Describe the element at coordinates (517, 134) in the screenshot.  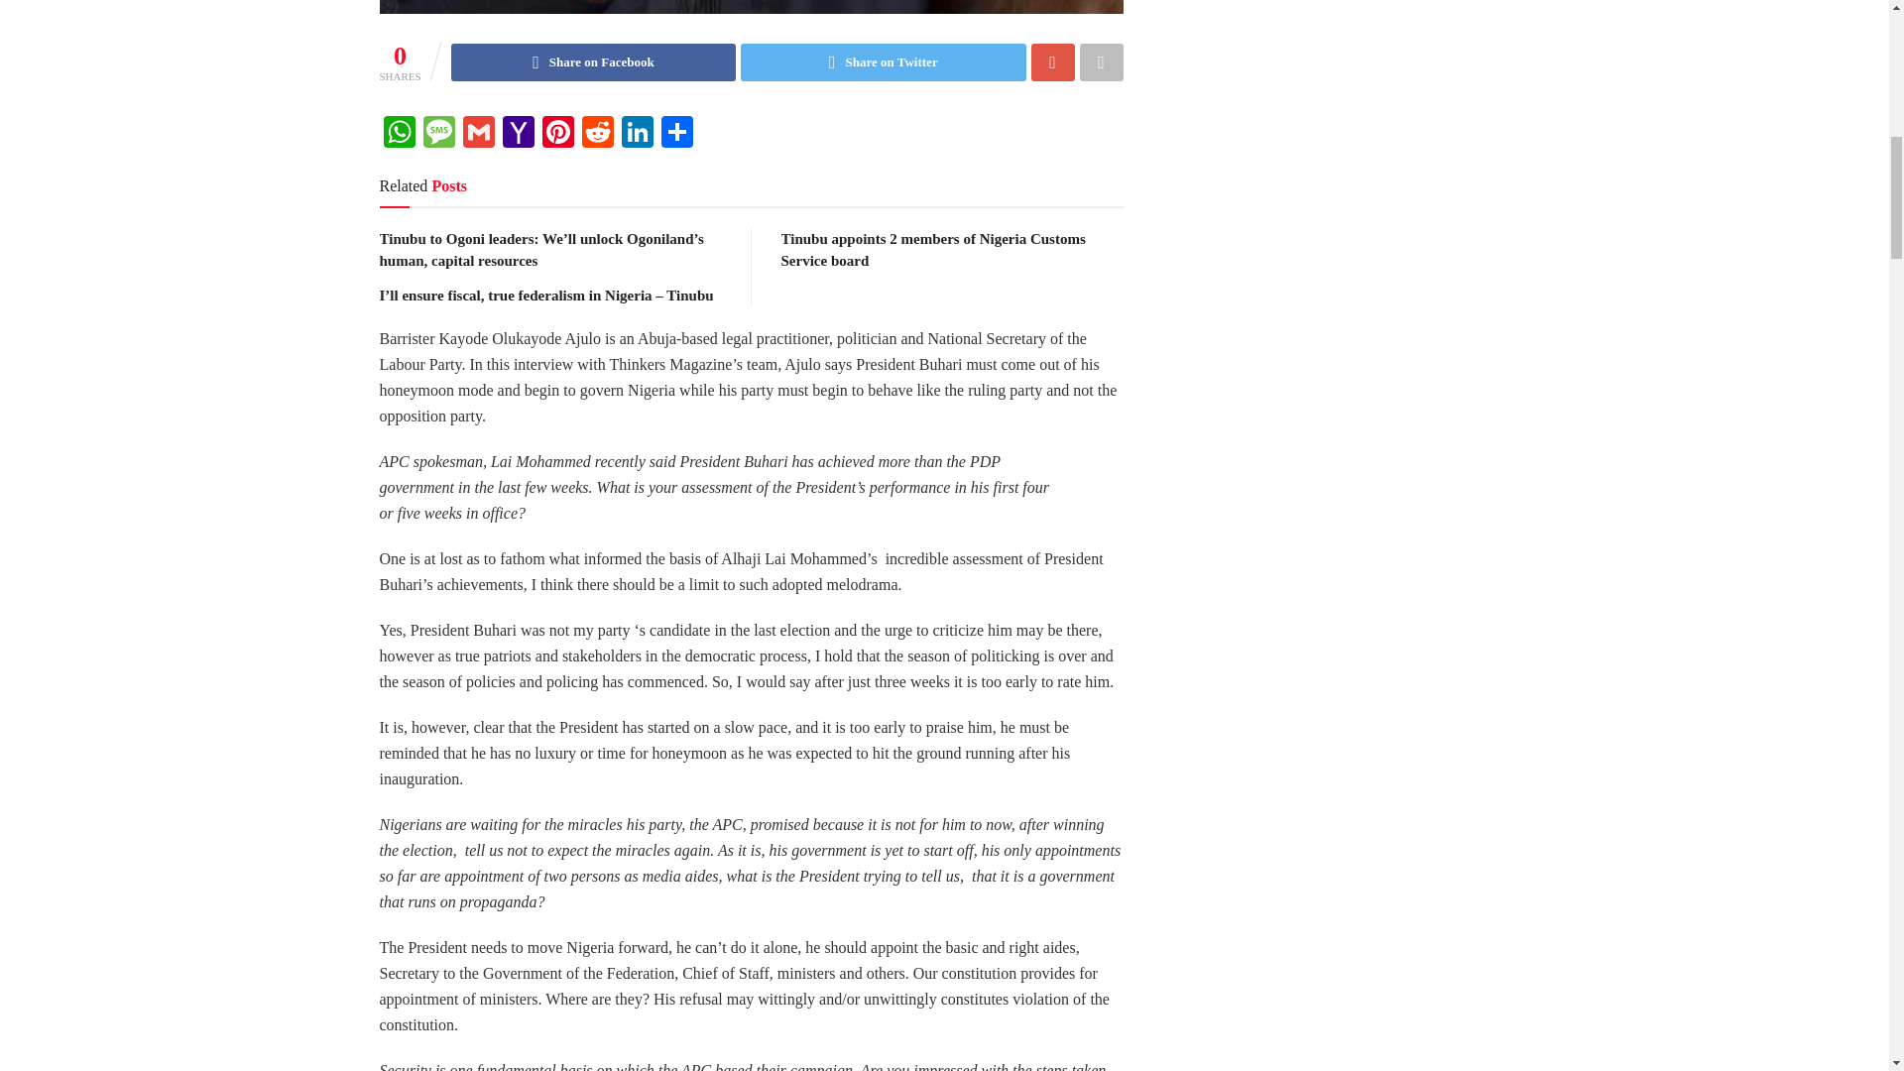
I see `Yahoo Mail` at that location.